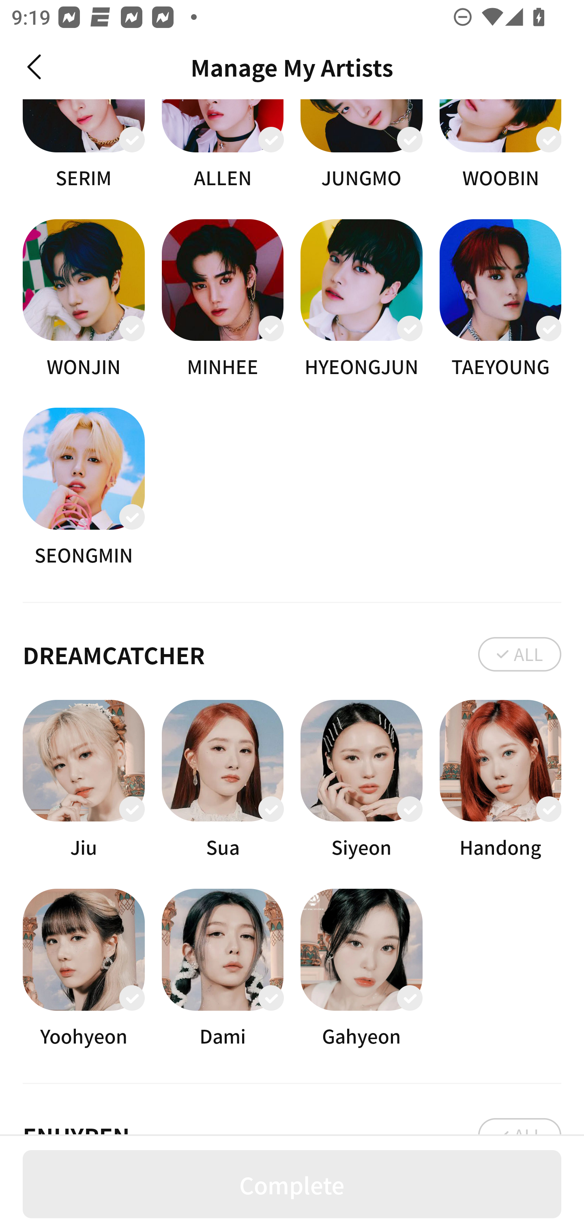 Image resolution: width=584 pixels, height=1232 pixels. Describe the element at coordinates (84, 488) in the screenshot. I see `SEONGMIN` at that location.